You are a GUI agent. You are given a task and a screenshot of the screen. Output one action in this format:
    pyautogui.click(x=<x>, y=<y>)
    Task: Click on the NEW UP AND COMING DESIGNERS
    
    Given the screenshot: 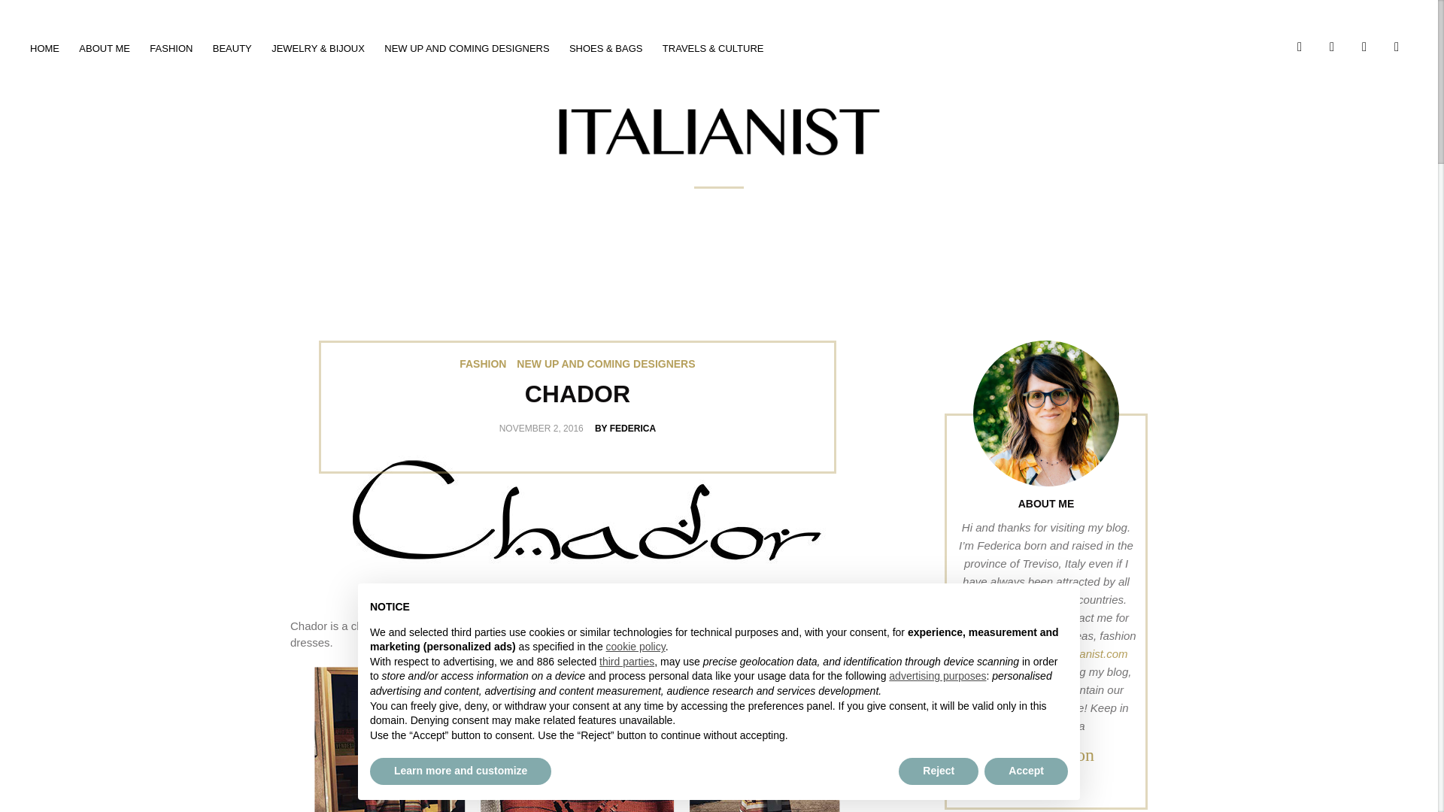 What is the action you would take?
    pyautogui.click(x=466, y=48)
    